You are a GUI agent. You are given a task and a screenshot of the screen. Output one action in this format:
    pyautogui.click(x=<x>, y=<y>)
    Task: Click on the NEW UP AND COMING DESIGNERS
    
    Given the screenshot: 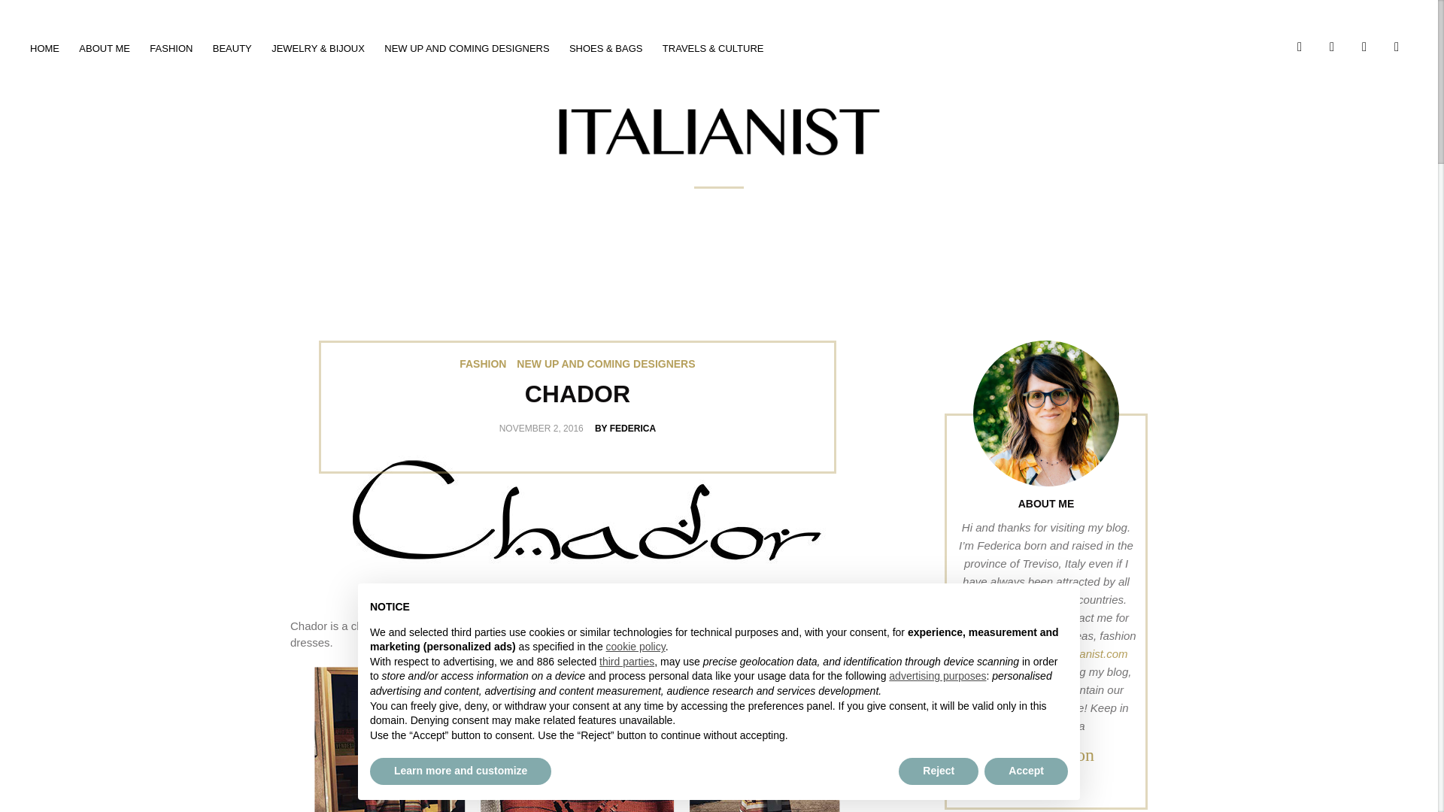 What is the action you would take?
    pyautogui.click(x=466, y=48)
    